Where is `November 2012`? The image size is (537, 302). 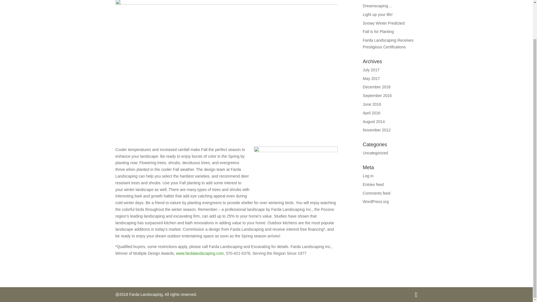
November 2012 is located at coordinates (377, 130).